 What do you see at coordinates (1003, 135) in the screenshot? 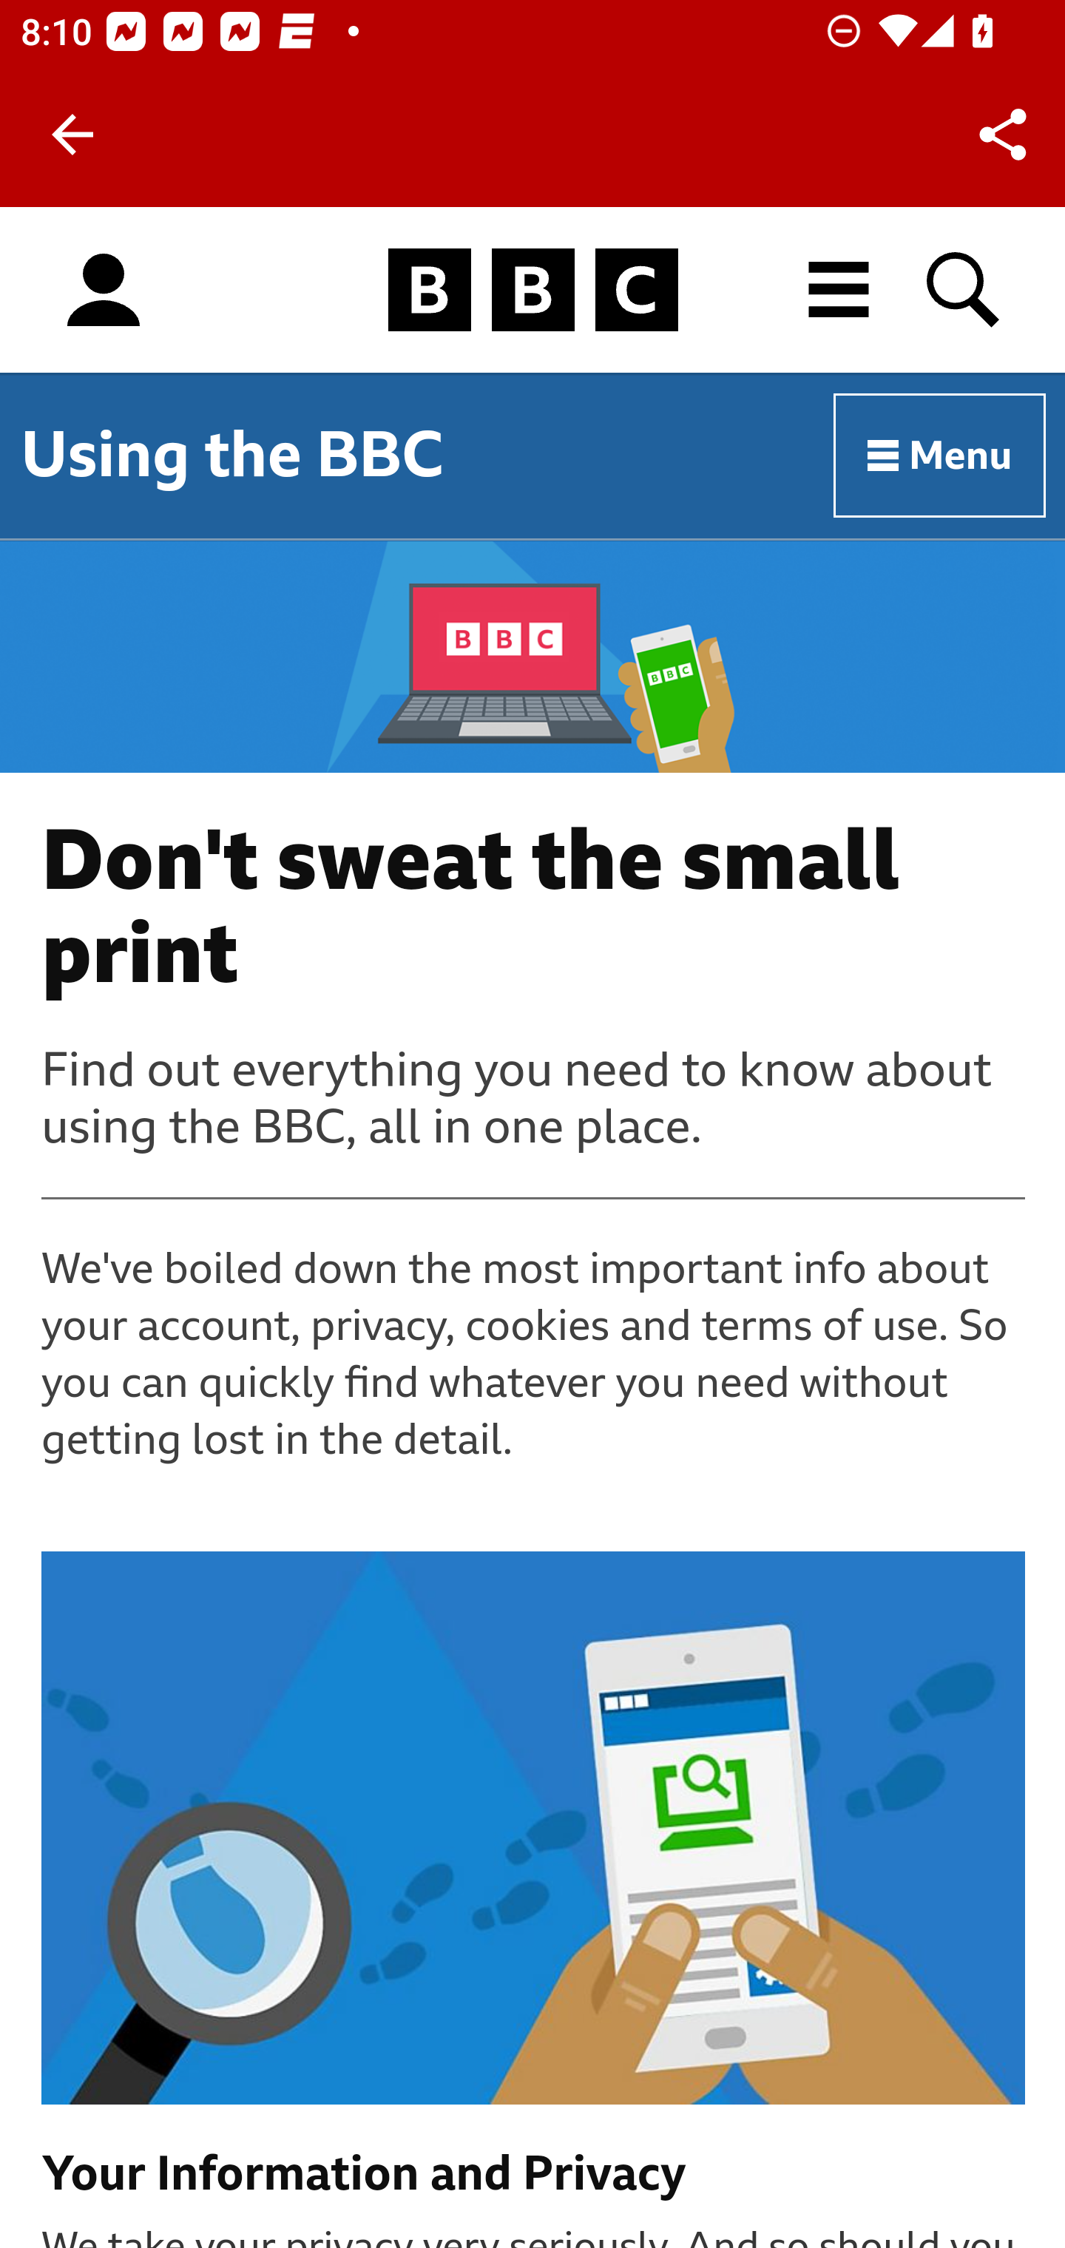
I see `Share` at bounding box center [1003, 135].